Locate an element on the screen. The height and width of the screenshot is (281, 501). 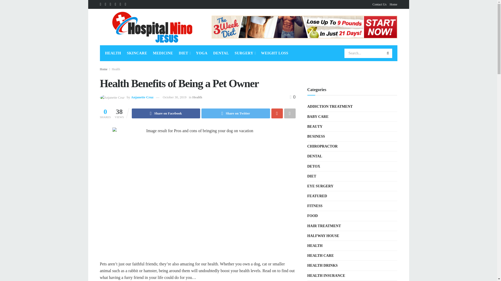
Health is located at coordinates (197, 97).